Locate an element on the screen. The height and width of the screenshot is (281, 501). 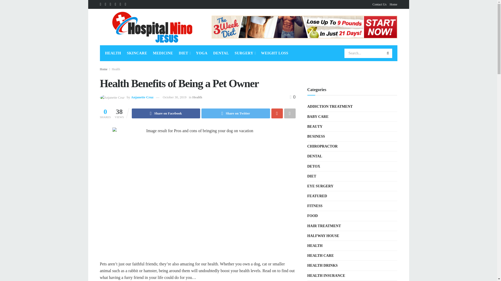
Health is located at coordinates (197, 97).